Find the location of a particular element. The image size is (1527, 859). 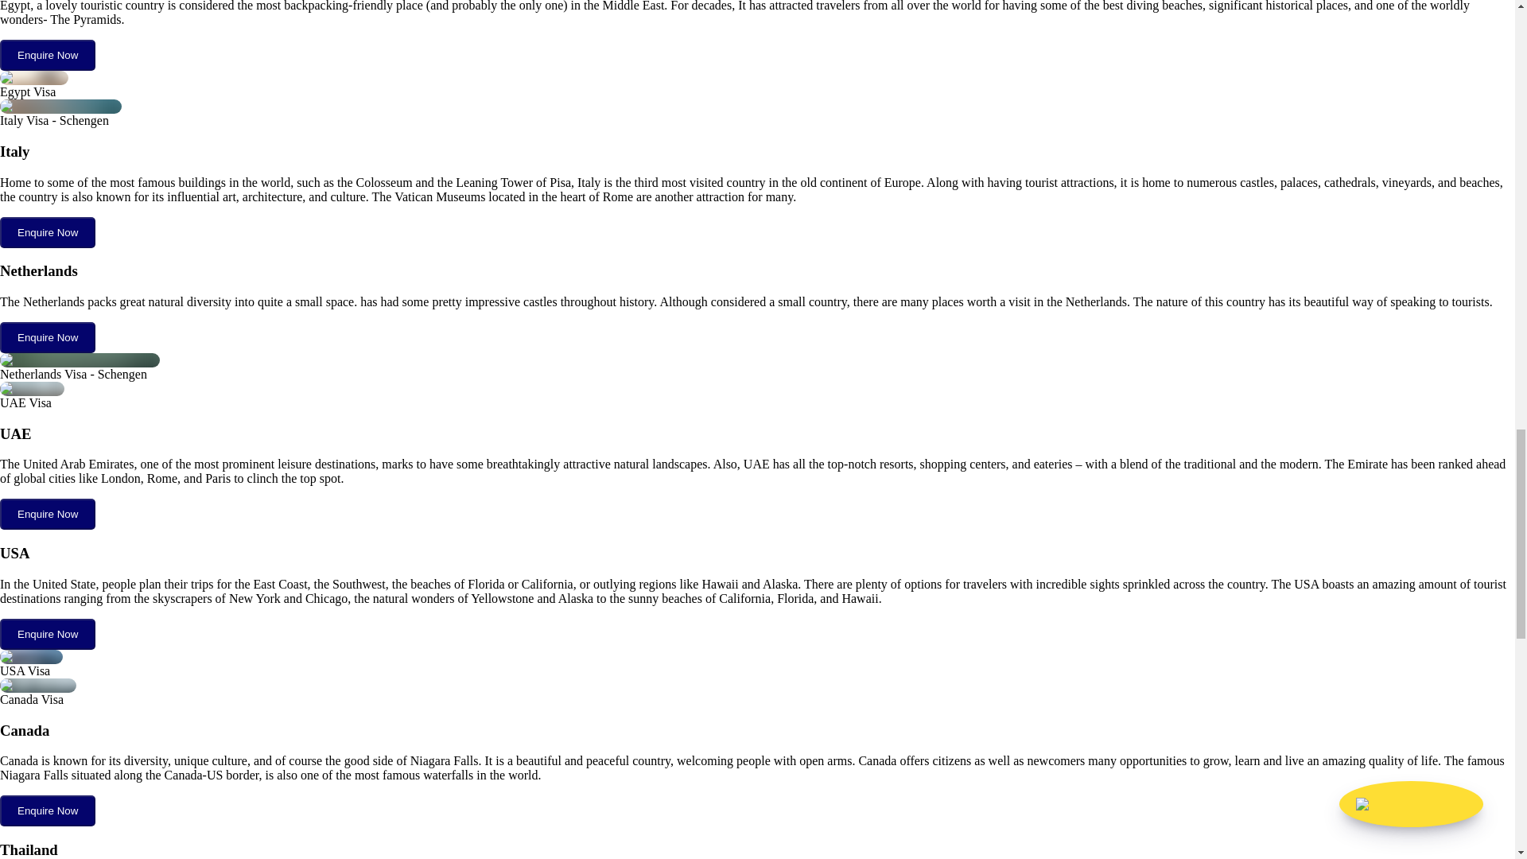

Enquire Now is located at coordinates (48, 810).